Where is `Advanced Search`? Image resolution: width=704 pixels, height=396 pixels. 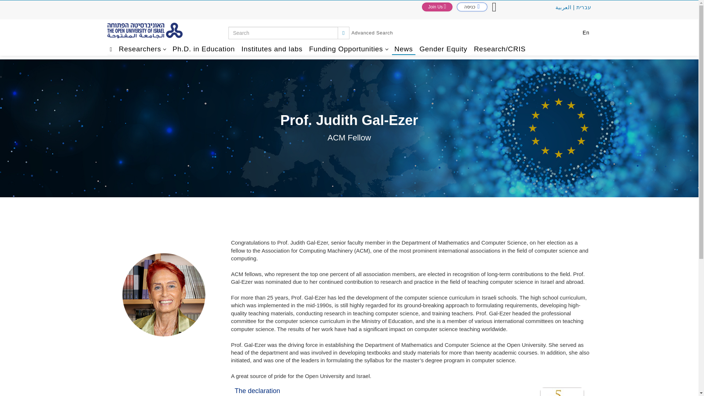
Advanced Search is located at coordinates (372, 33).